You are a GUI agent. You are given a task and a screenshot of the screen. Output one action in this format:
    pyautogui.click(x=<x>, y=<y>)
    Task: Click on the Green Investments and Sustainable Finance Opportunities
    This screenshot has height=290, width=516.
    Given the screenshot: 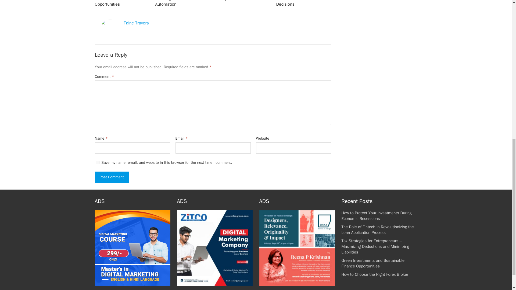 What is the action you would take?
    pyautogui.click(x=116, y=4)
    